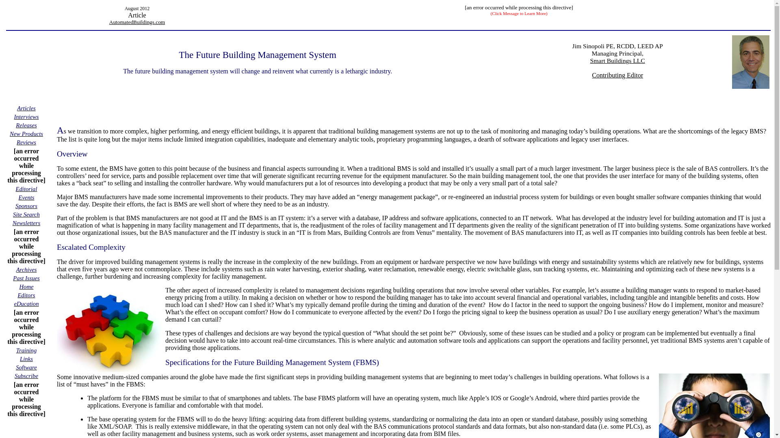  What do you see at coordinates (26, 223) in the screenshot?
I see `Newsletters` at bounding box center [26, 223].